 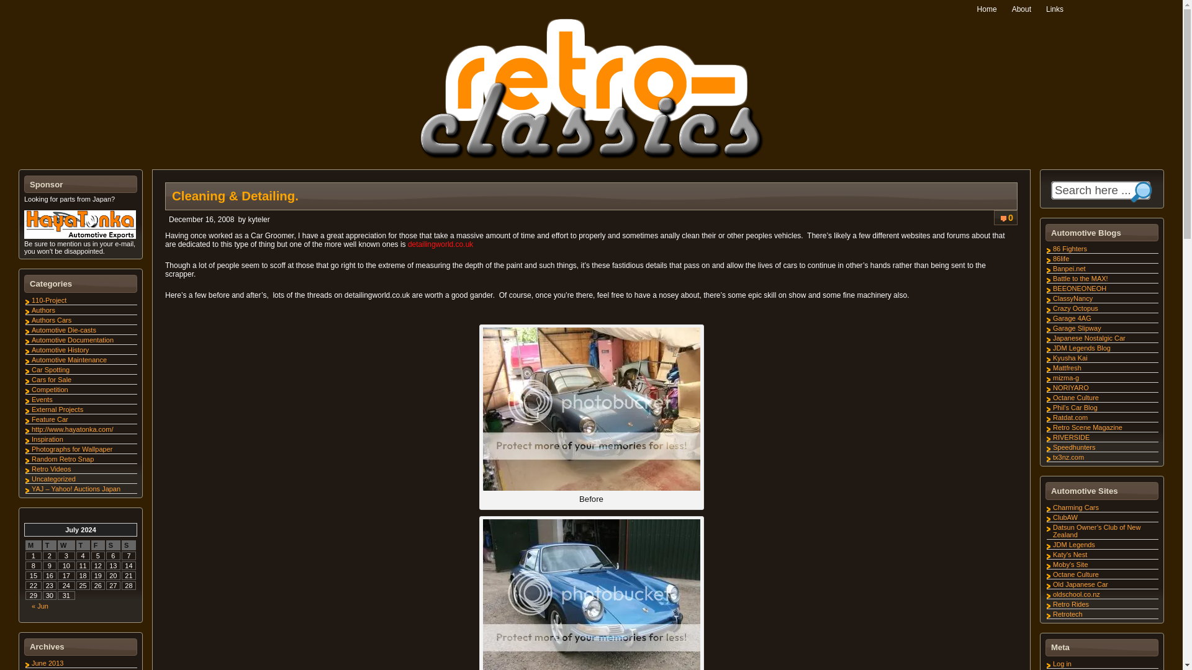 What do you see at coordinates (1093, 190) in the screenshot?
I see `Search here ....` at bounding box center [1093, 190].